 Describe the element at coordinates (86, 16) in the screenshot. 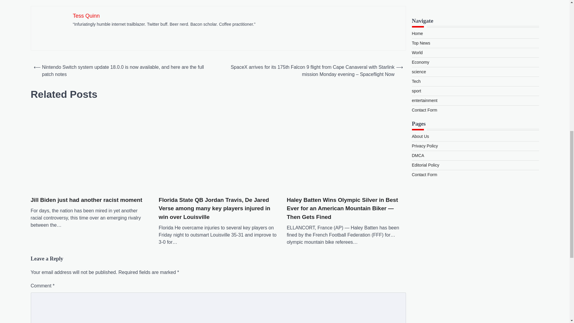

I see `Tess Quinn` at that location.